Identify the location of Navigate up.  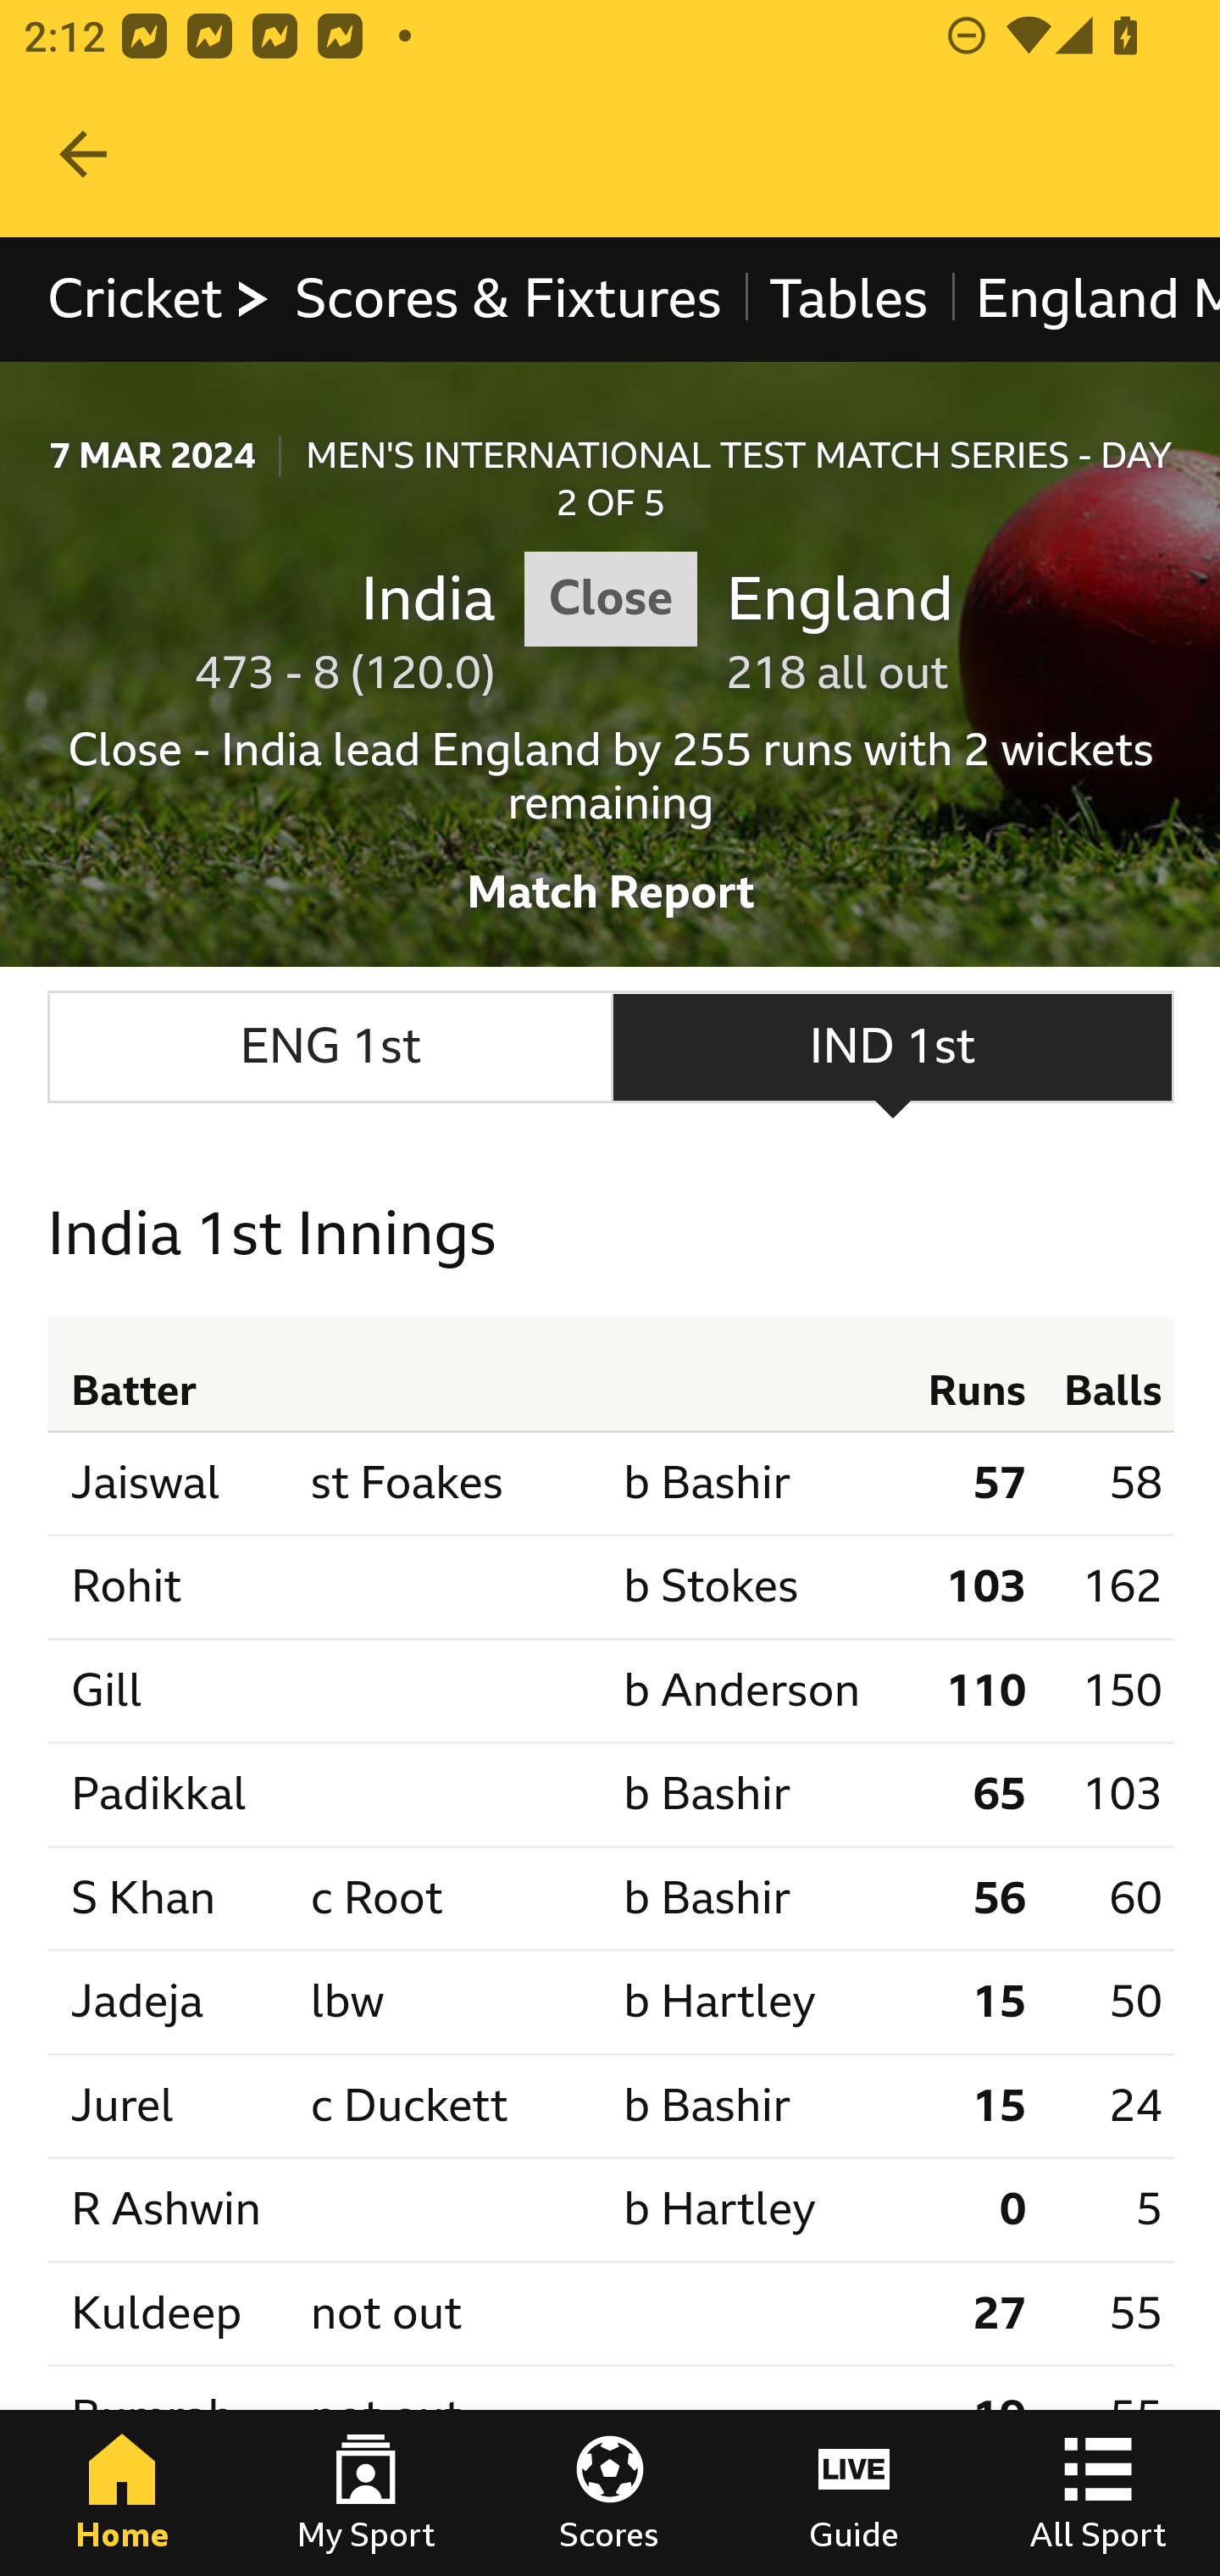
(83, 154).